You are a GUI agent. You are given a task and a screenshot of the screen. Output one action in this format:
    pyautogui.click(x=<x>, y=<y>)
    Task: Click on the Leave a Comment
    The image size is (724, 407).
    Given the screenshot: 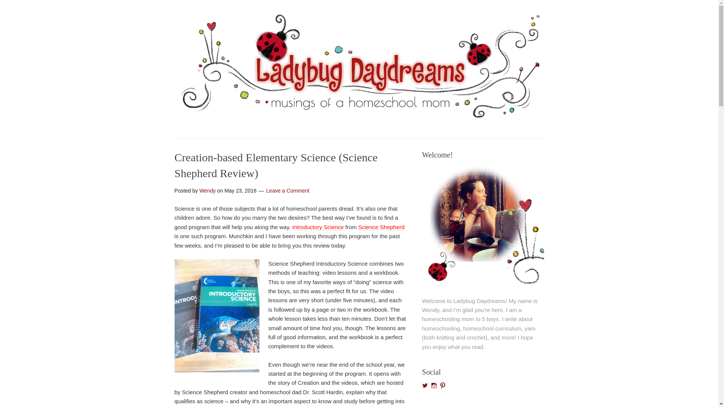 What is the action you would take?
    pyautogui.click(x=287, y=191)
    